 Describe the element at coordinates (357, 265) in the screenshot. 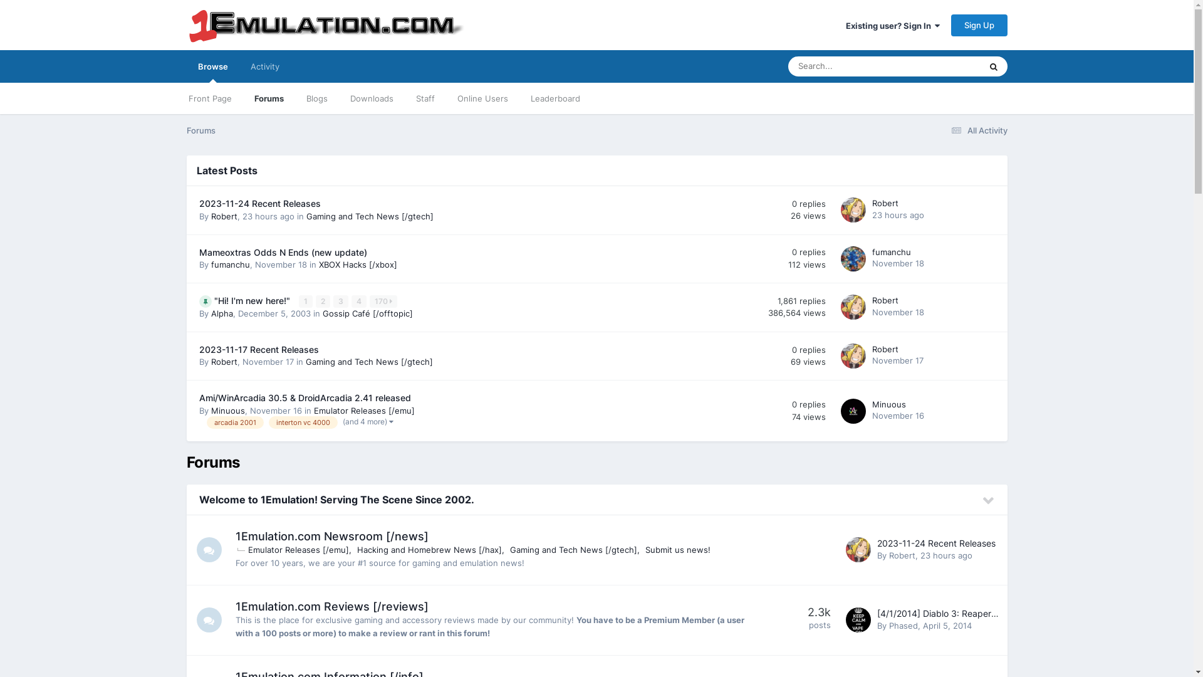

I see `XBOX Hacks [/xbox]` at that location.